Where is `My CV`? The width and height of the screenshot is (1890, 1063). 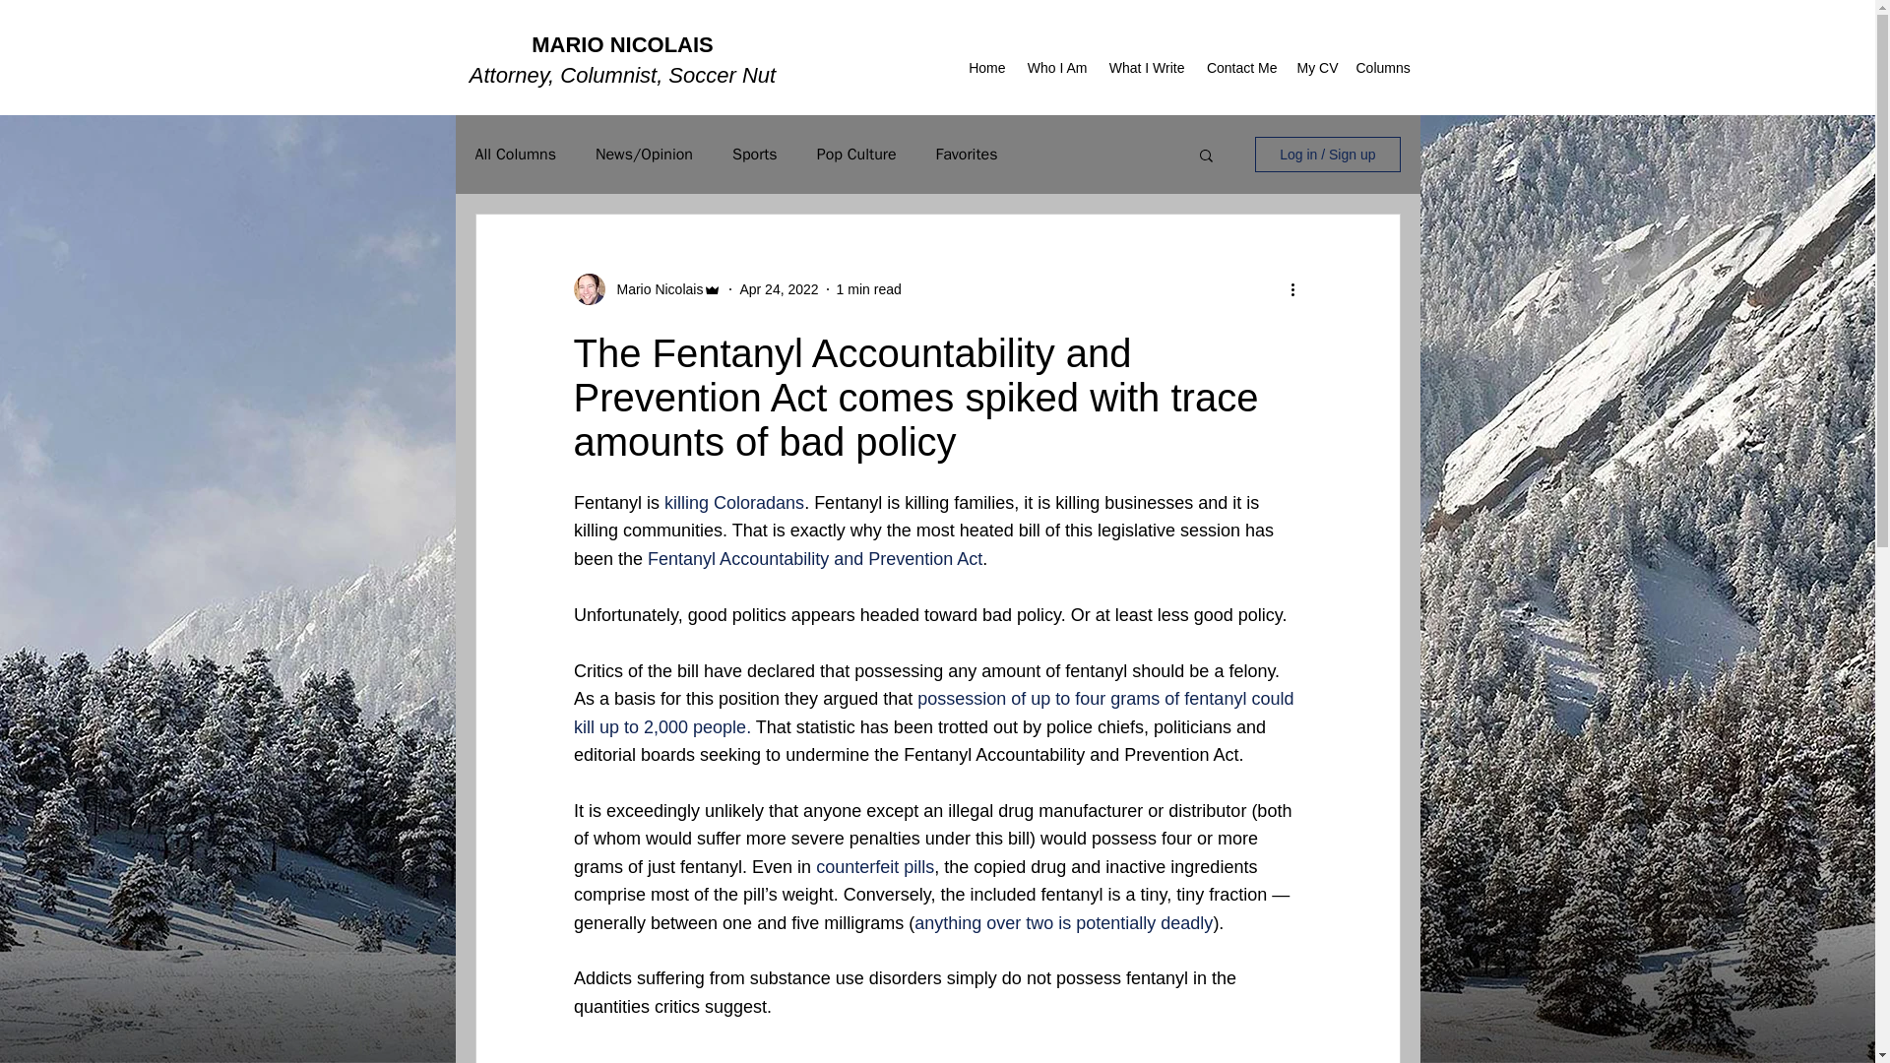 My CV is located at coordinates (1316, 68).